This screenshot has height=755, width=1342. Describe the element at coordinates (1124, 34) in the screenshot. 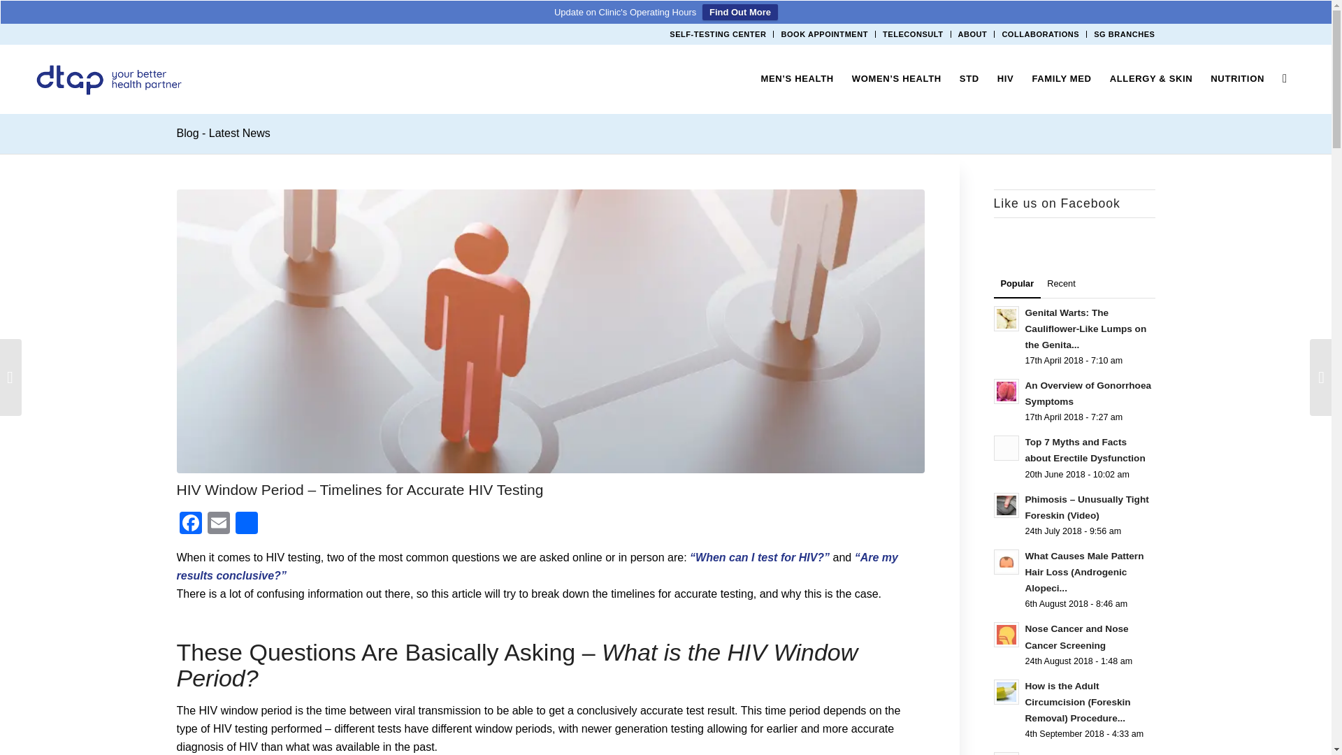

I see `SG BRANCHES` at that location.